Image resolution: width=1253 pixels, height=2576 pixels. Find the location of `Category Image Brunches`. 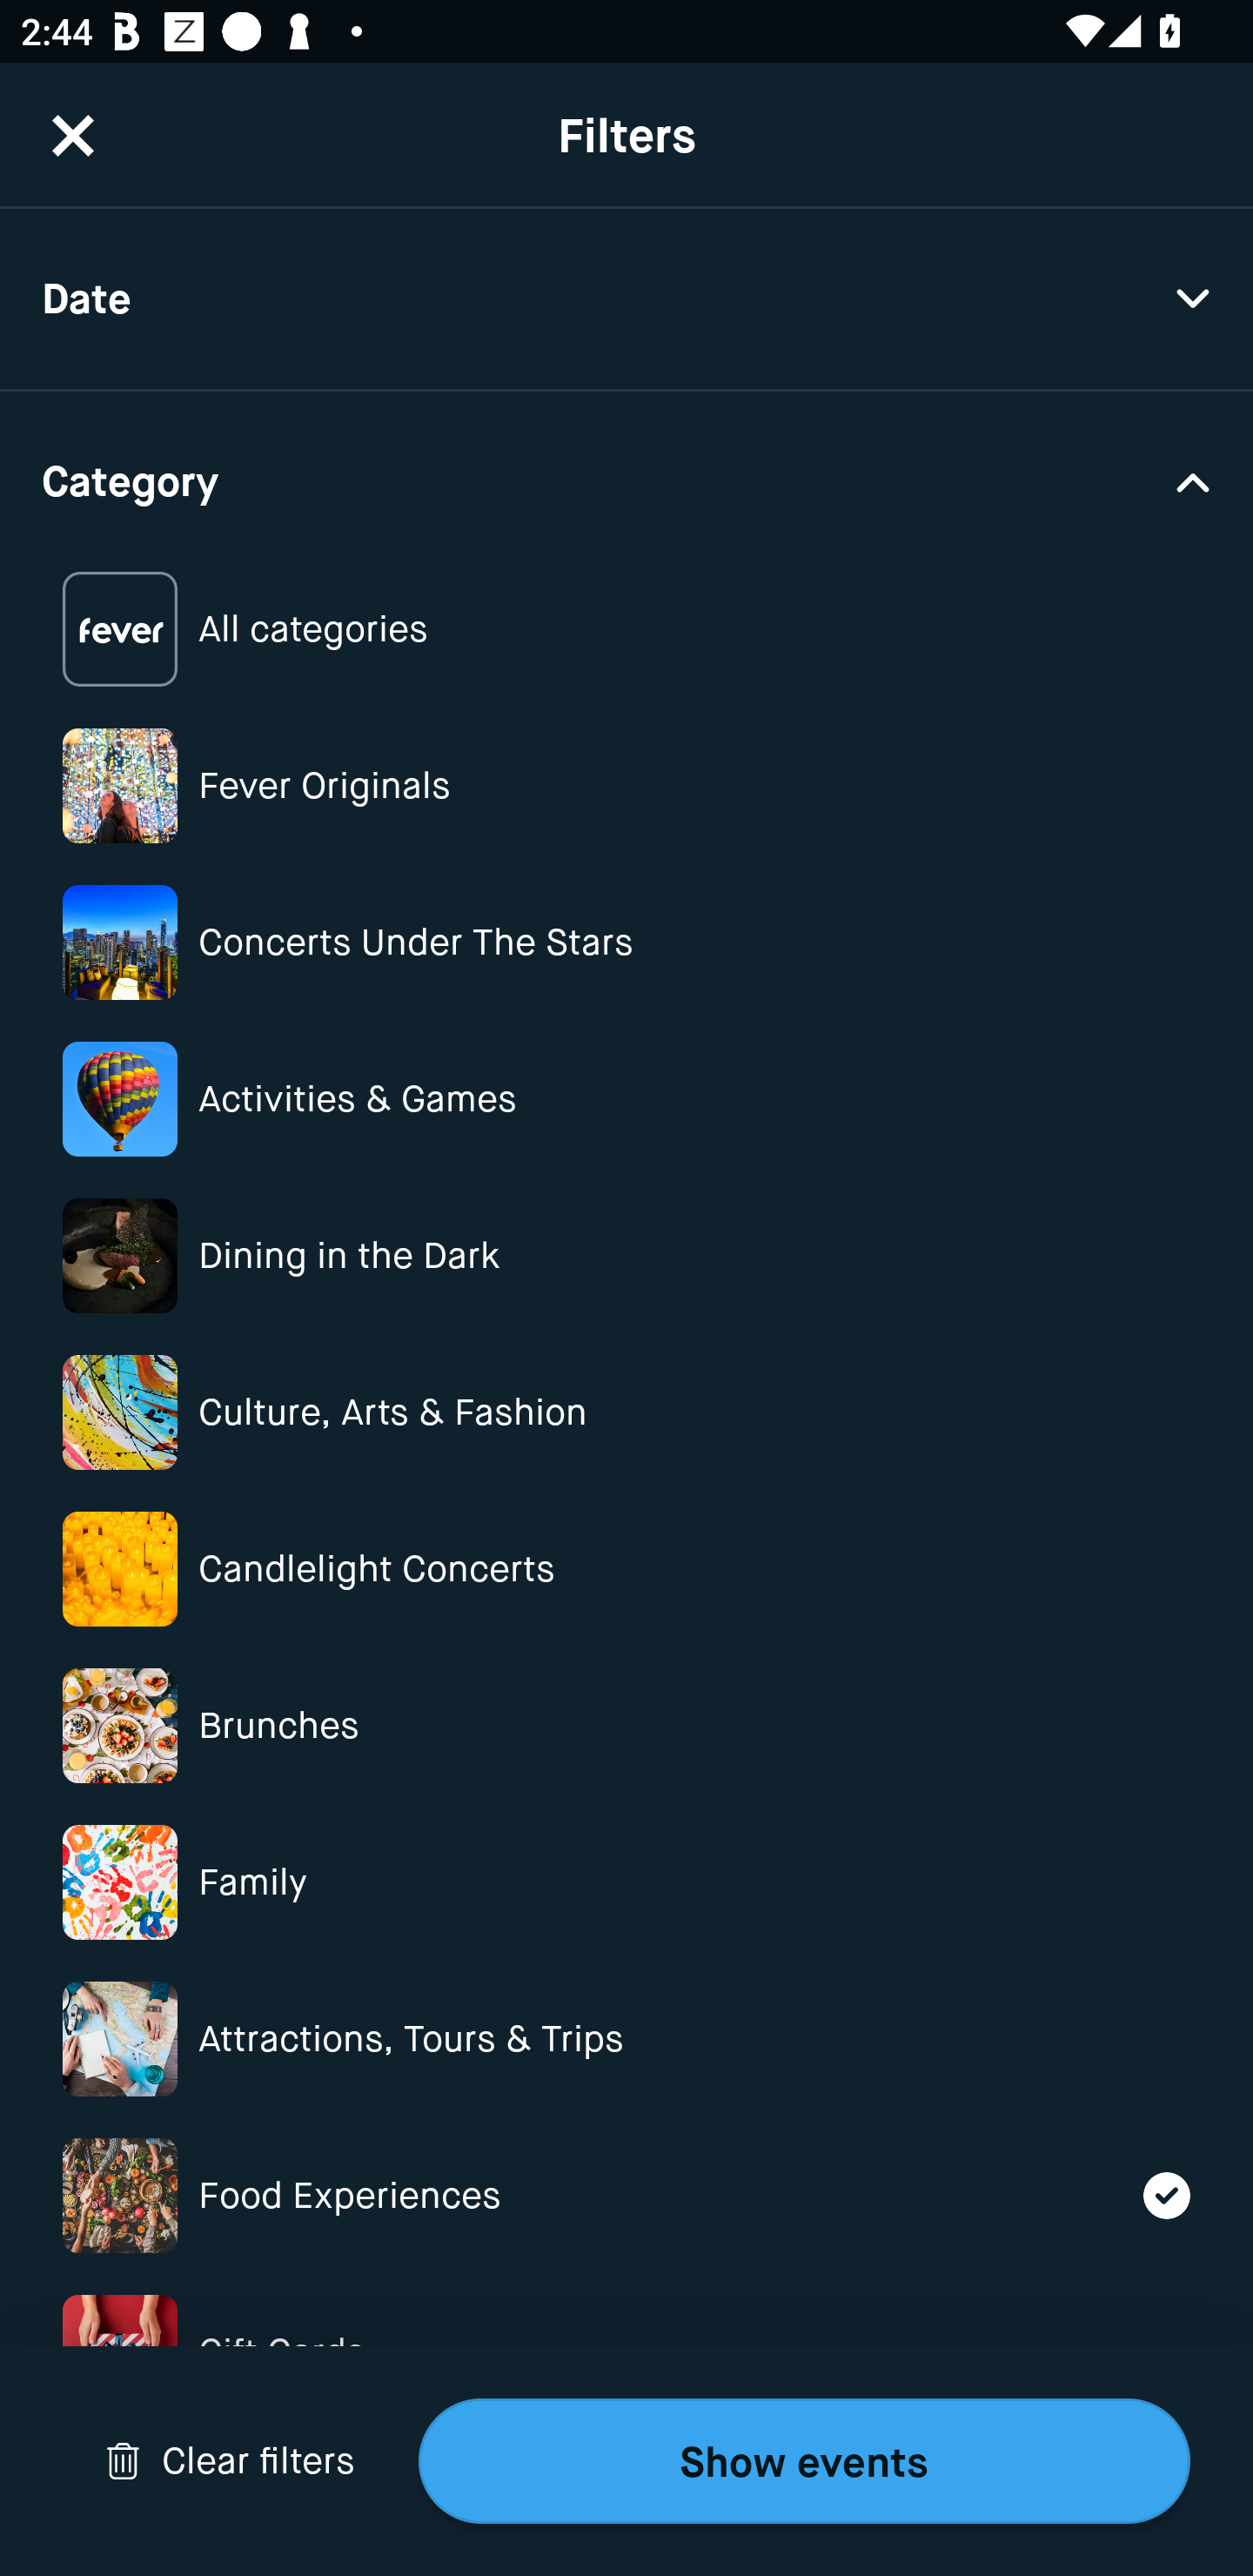

Category Image Brunches is located at coordinates (626, 1726).